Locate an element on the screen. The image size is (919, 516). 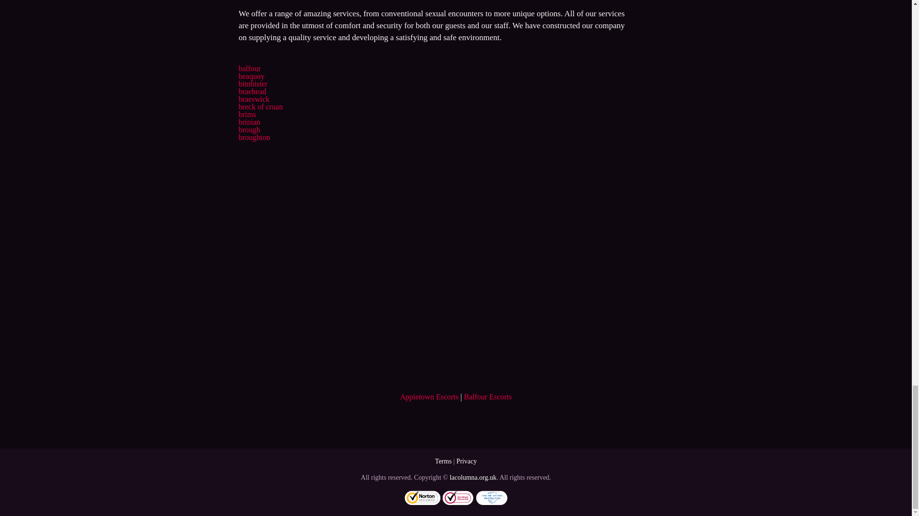
broughton is located at coordinates (254, 137).